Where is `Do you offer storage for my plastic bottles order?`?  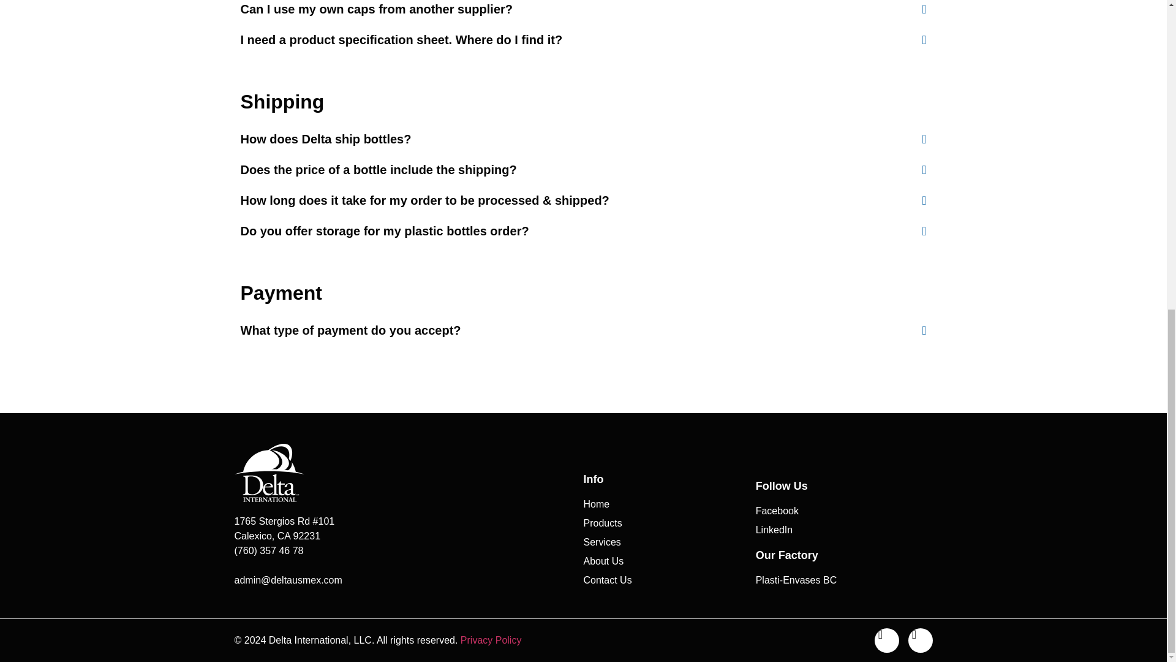 Do you offer storage for my plastic bottles order? is located at coordinates (383, 230).